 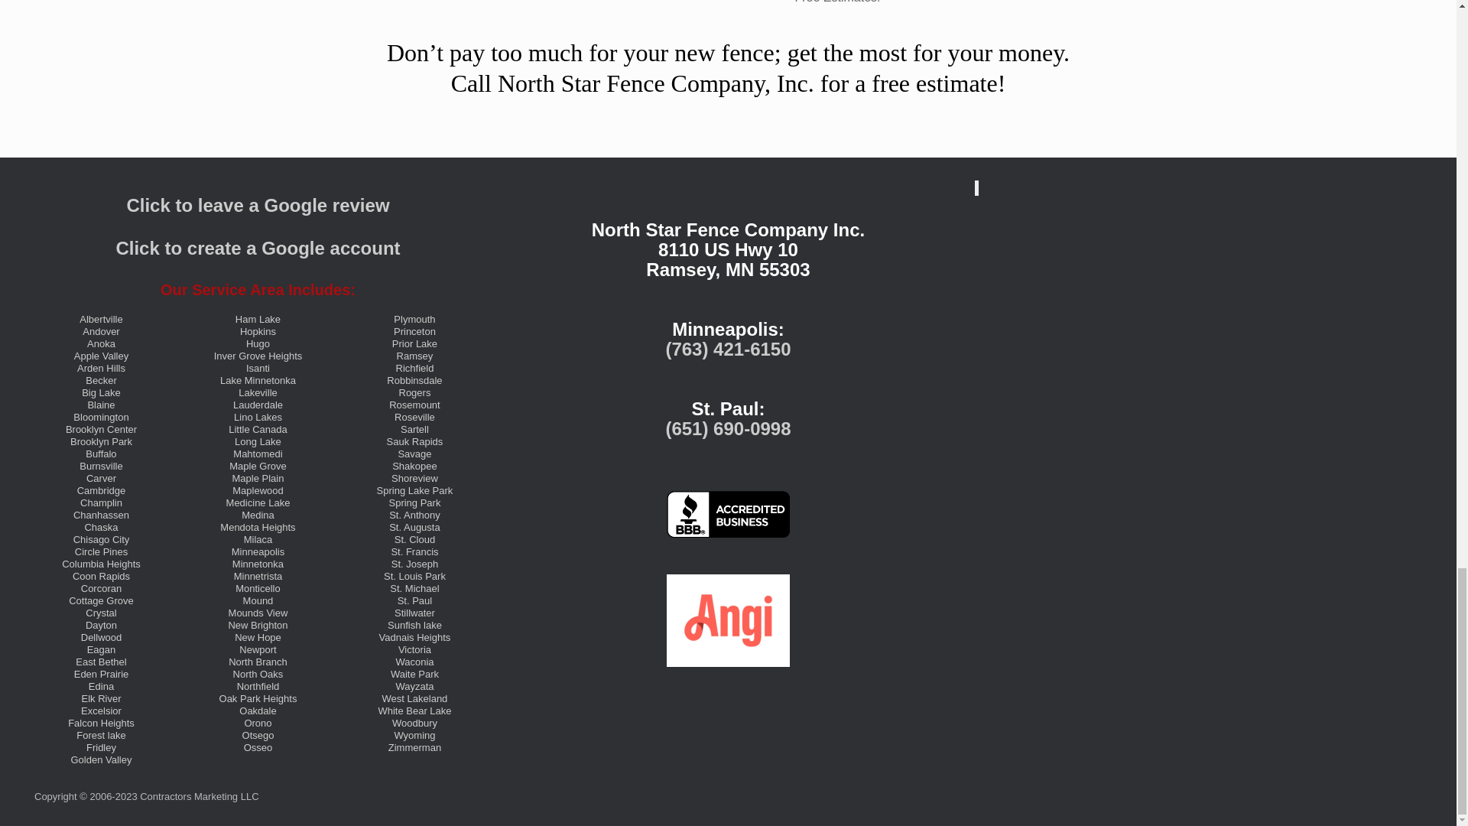 What do you see at coordinates (101, 369) in the screenshot?
I see `Arden Hills` at bounding box center [101, 369].